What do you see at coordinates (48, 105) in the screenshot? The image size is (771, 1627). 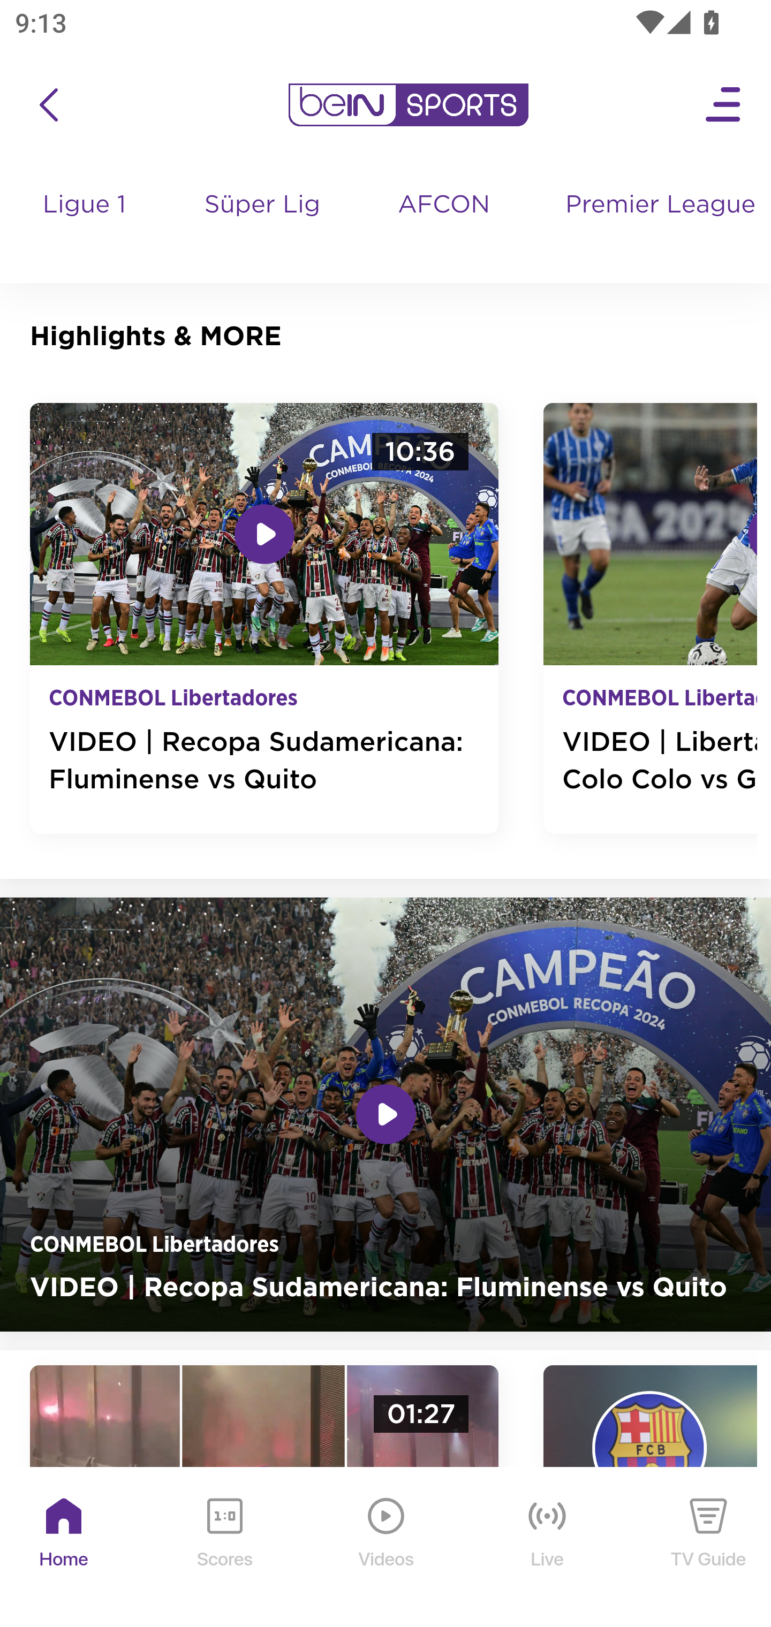 I see `icon back` at bounding box center [48, 105].